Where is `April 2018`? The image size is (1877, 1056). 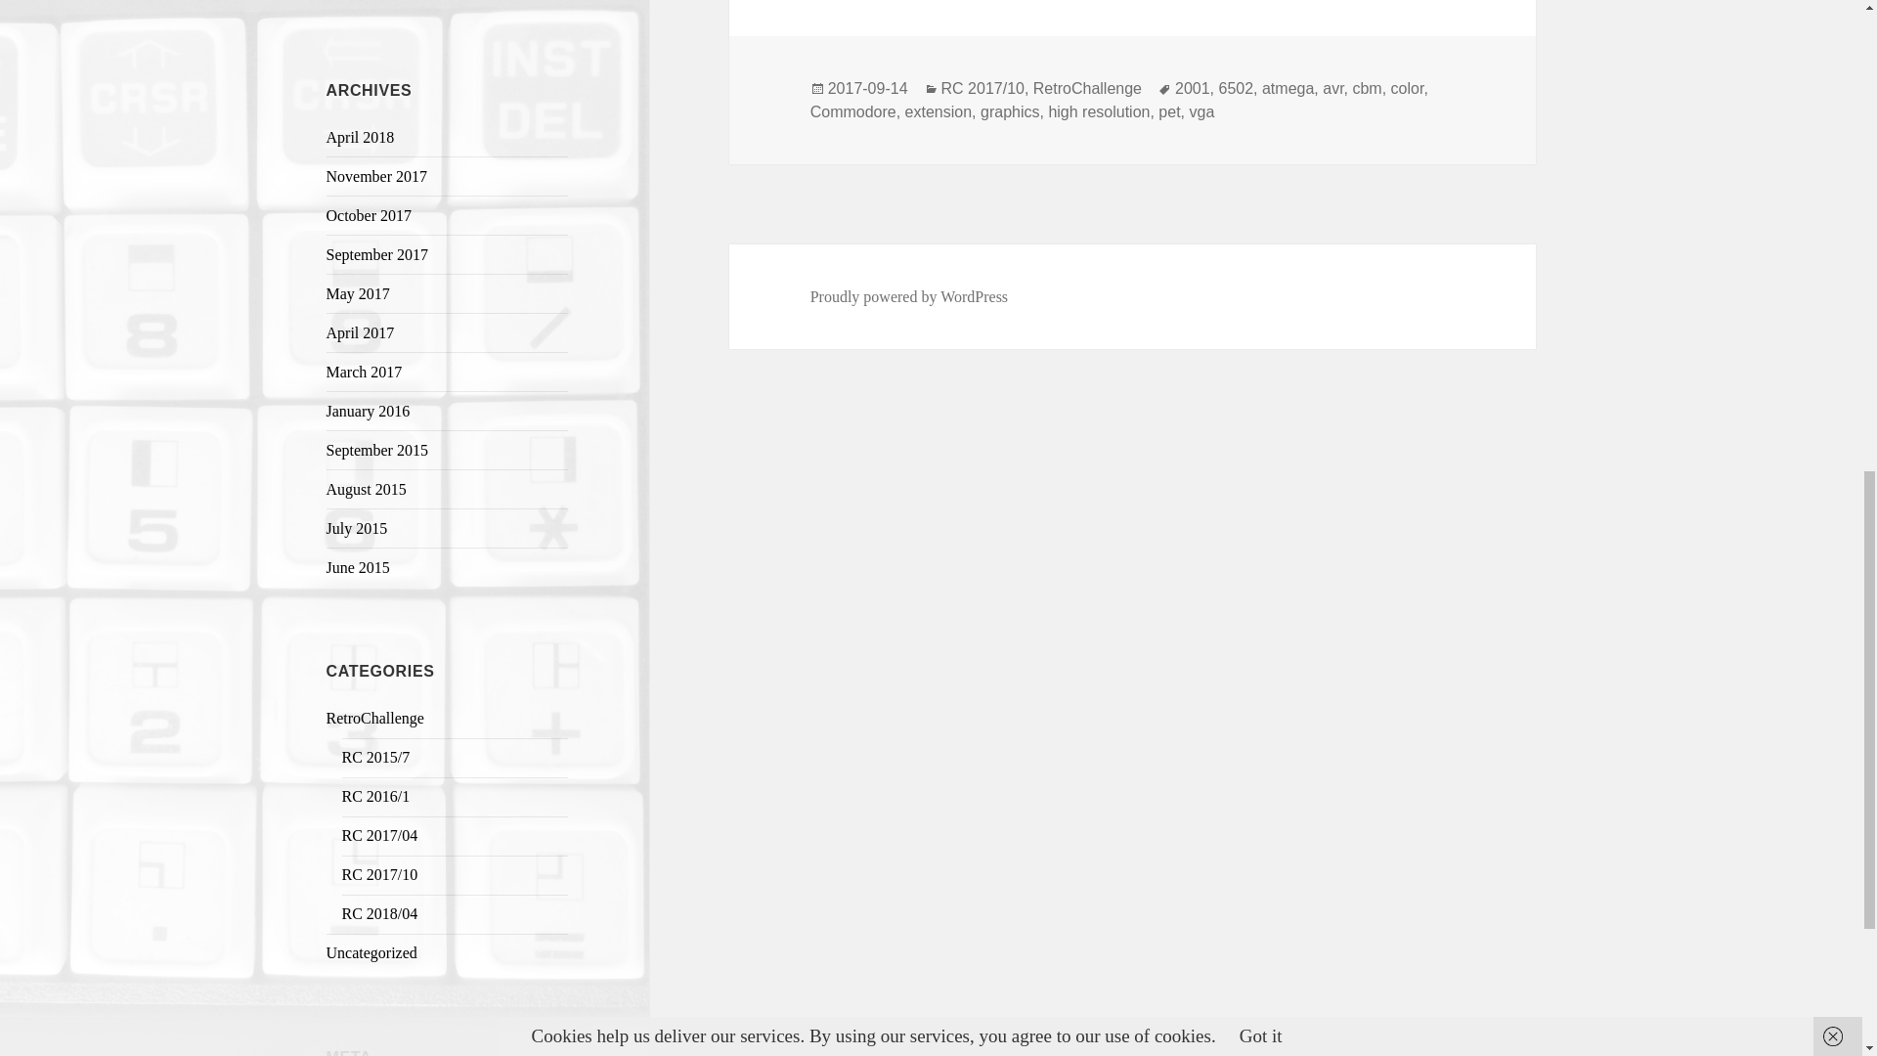
April 2018 is located at coordinates (360, 137).